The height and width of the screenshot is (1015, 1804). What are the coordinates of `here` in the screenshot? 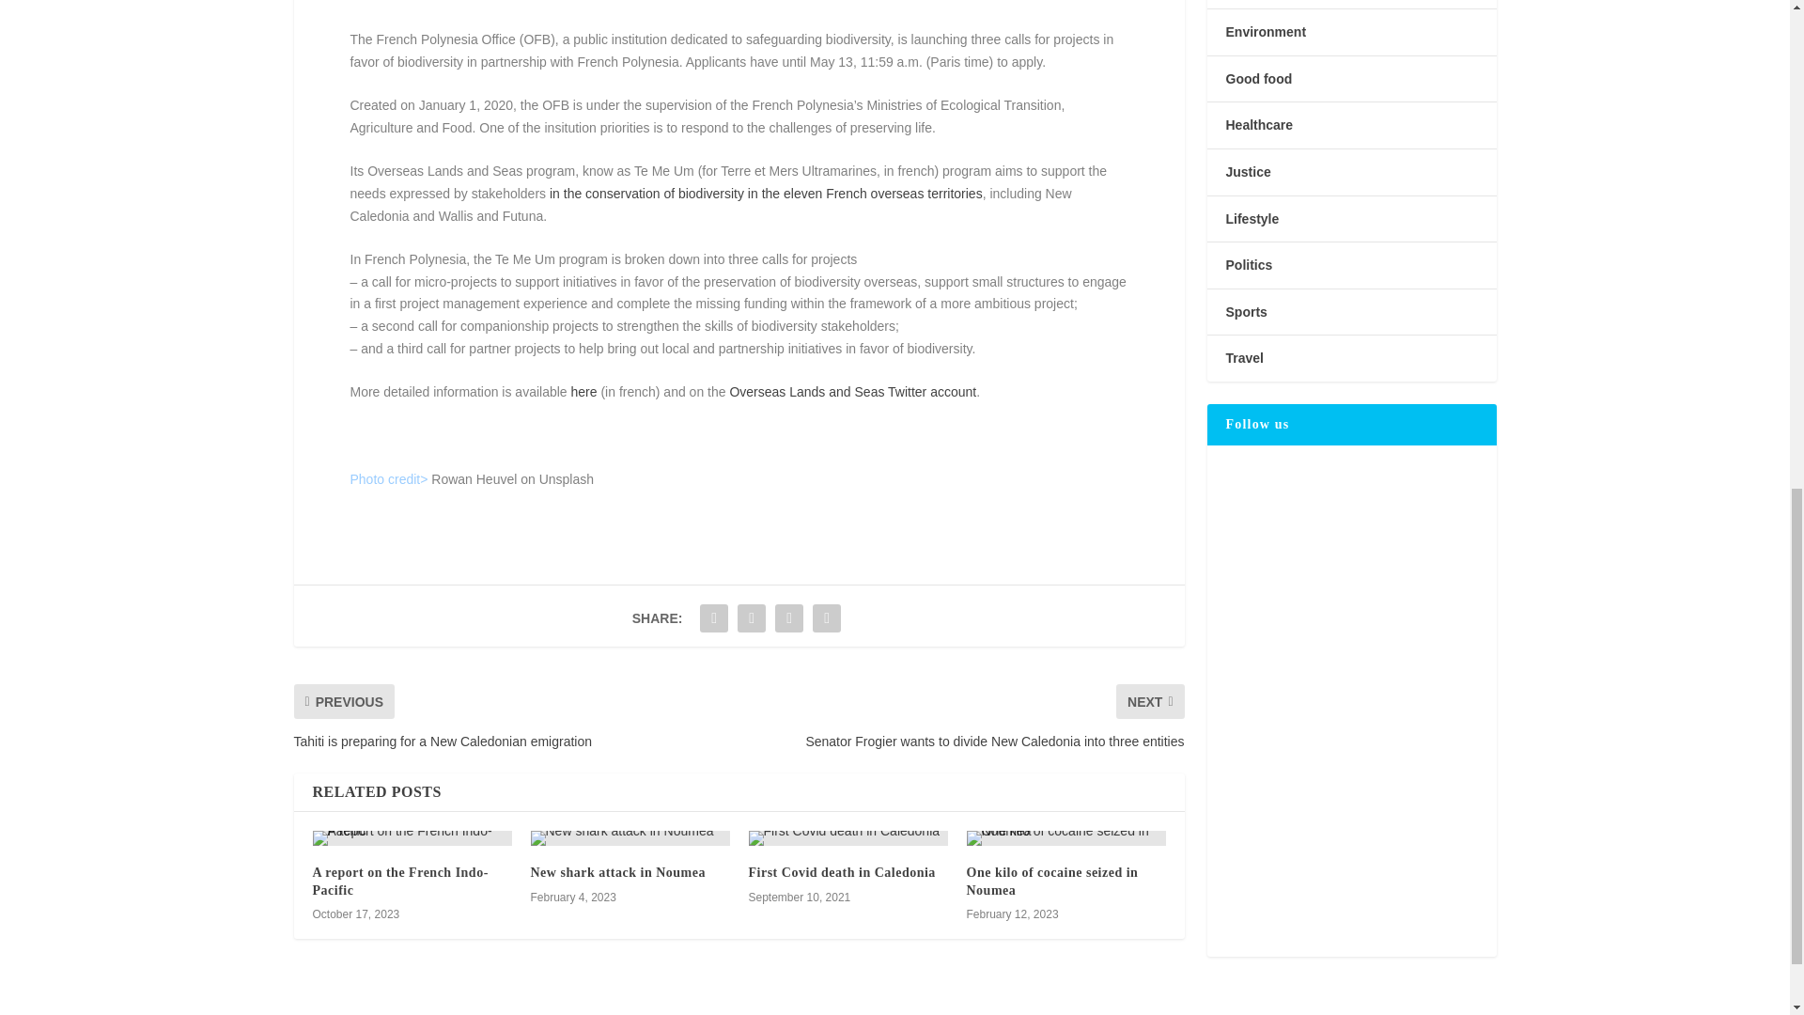 It's located at (584, 392).